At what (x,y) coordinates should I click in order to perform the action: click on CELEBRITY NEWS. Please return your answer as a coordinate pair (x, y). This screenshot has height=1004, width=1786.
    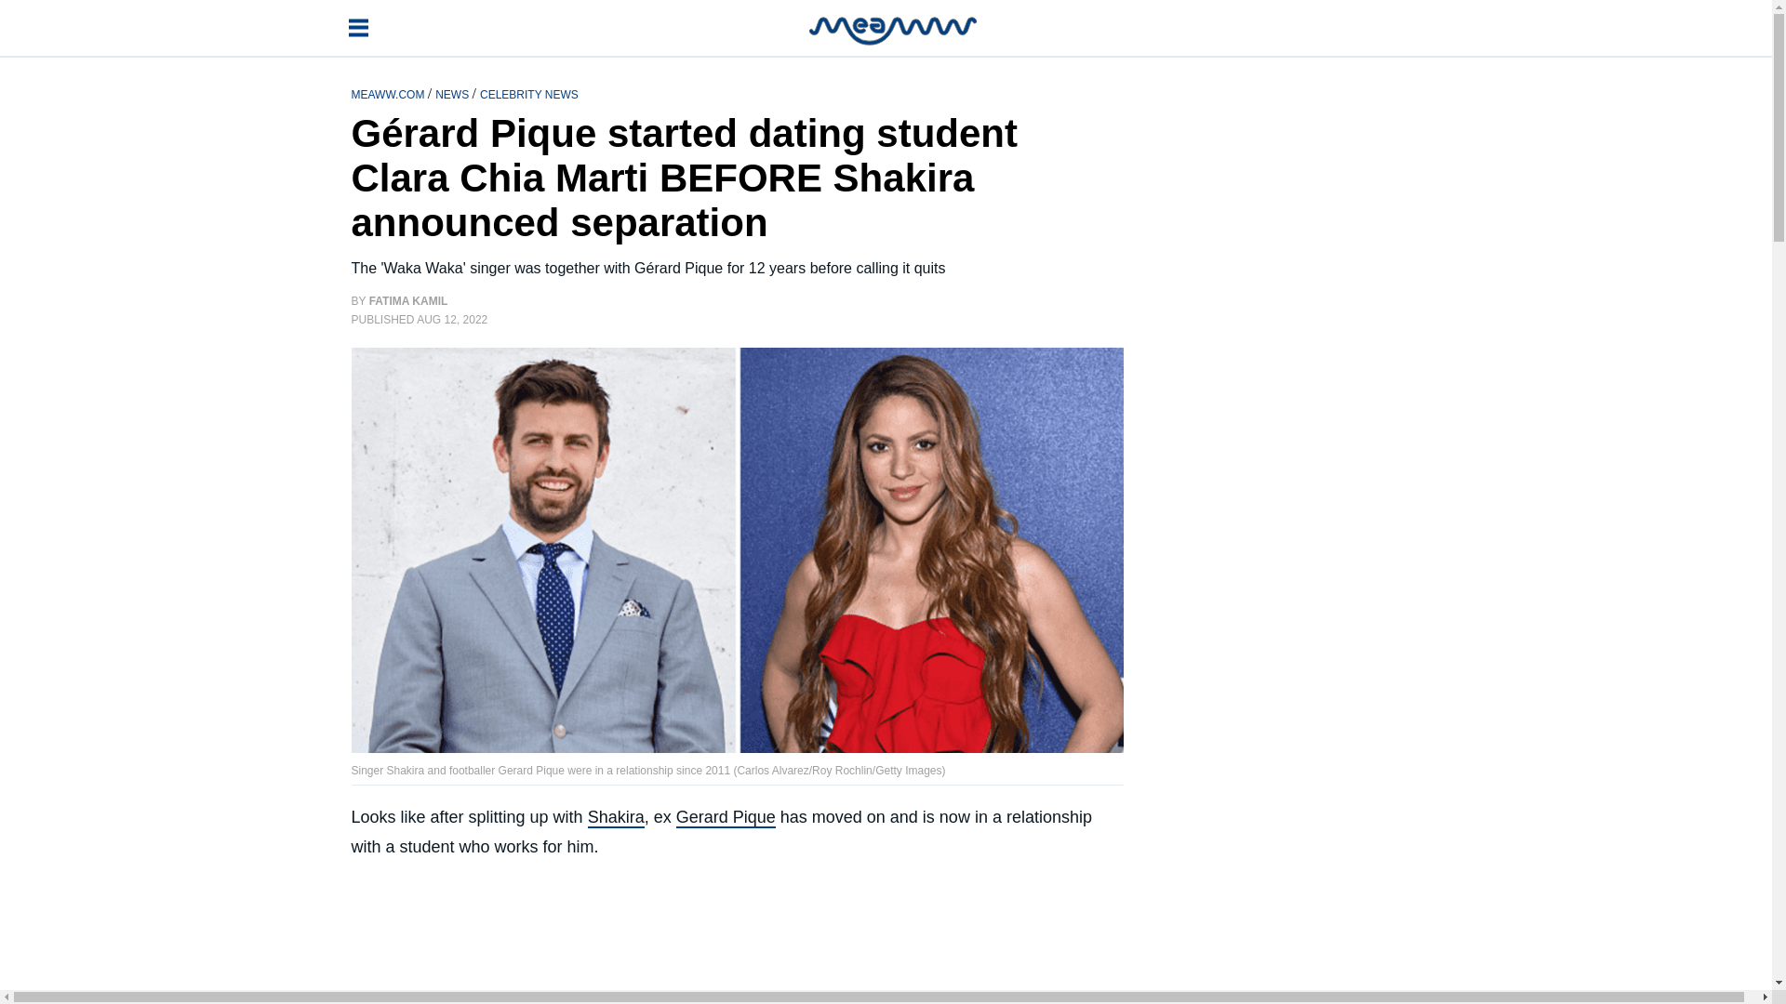
    Looking at the image, I should click on (529, 93).